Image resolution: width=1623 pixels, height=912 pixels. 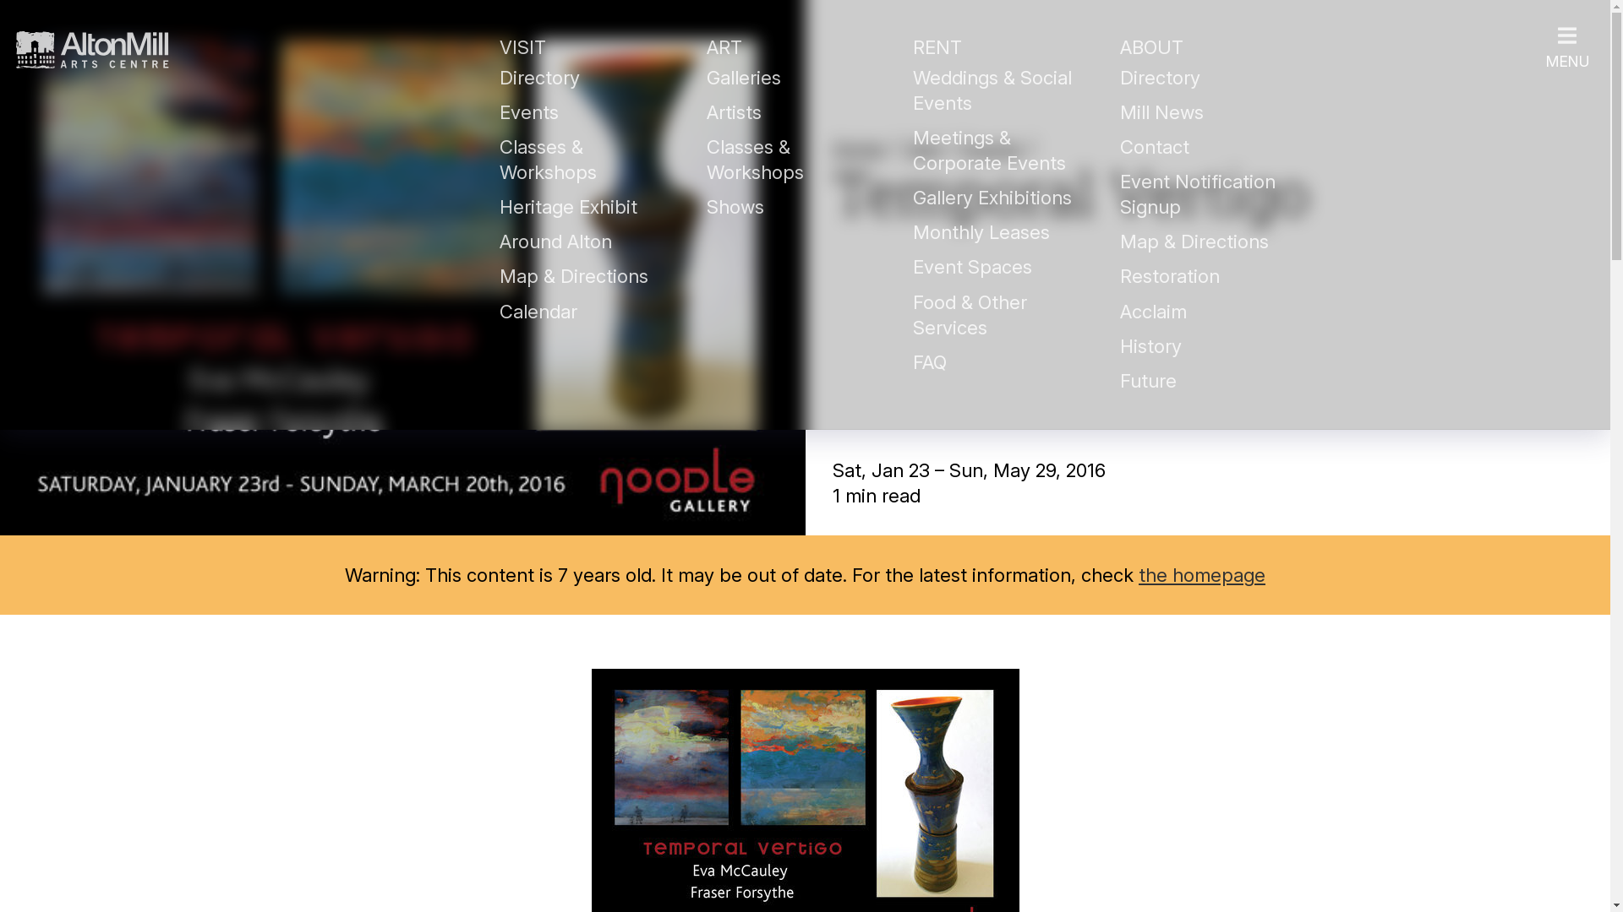 I want to click on Meetings & Corporate Events, so click(x=989, y=150).